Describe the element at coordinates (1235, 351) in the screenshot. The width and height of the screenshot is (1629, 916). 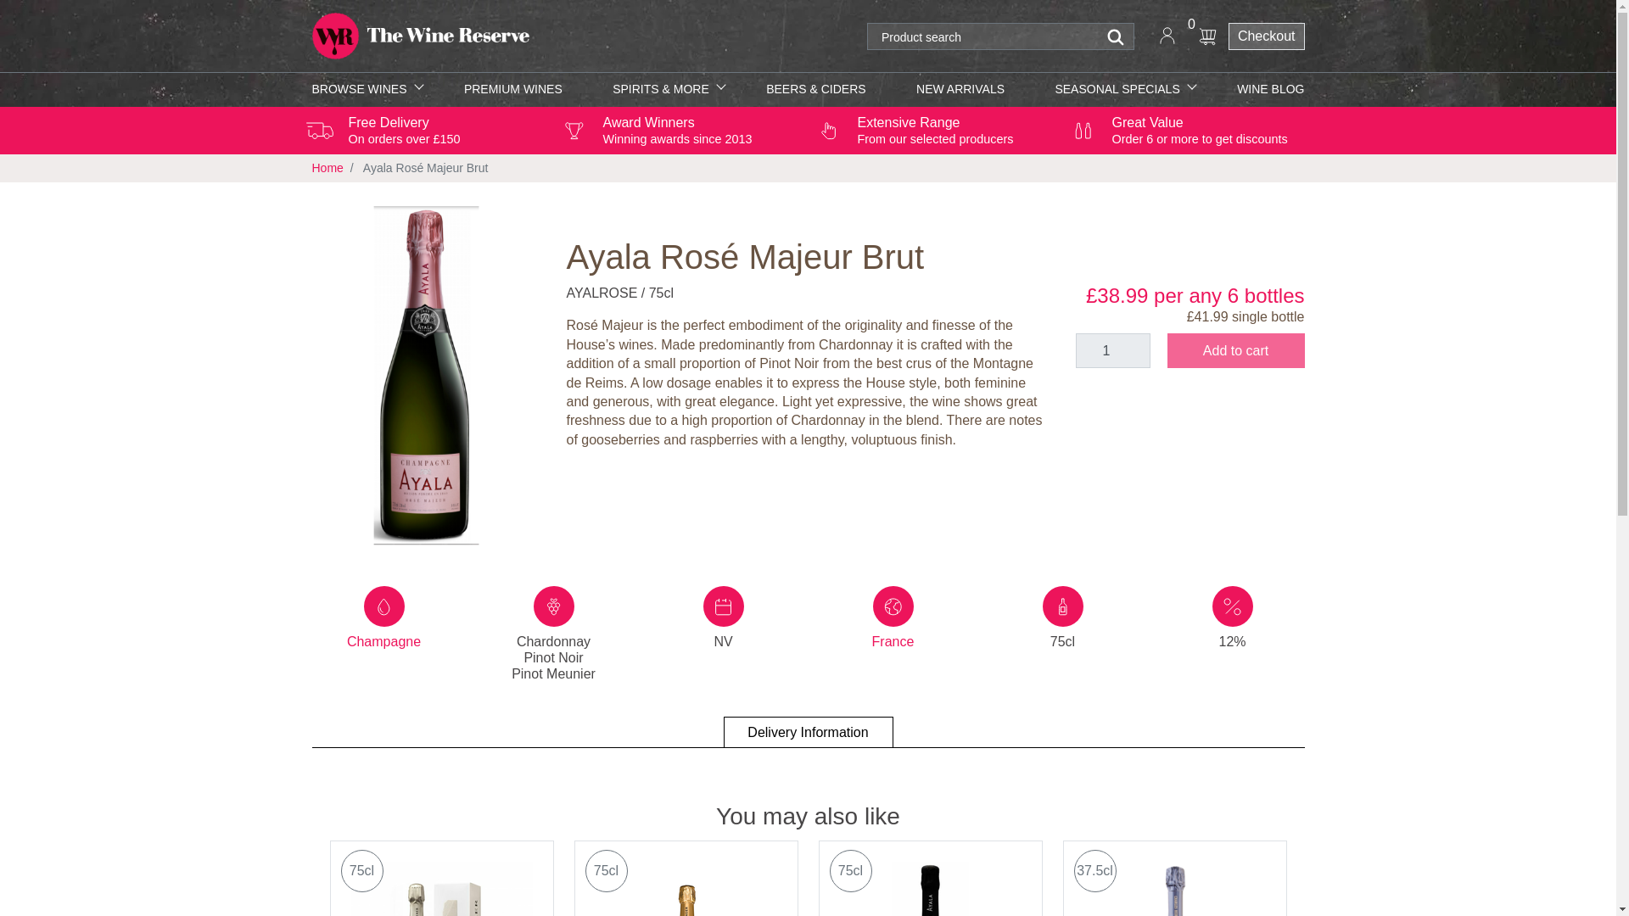
I see `Add to cart` at that location.